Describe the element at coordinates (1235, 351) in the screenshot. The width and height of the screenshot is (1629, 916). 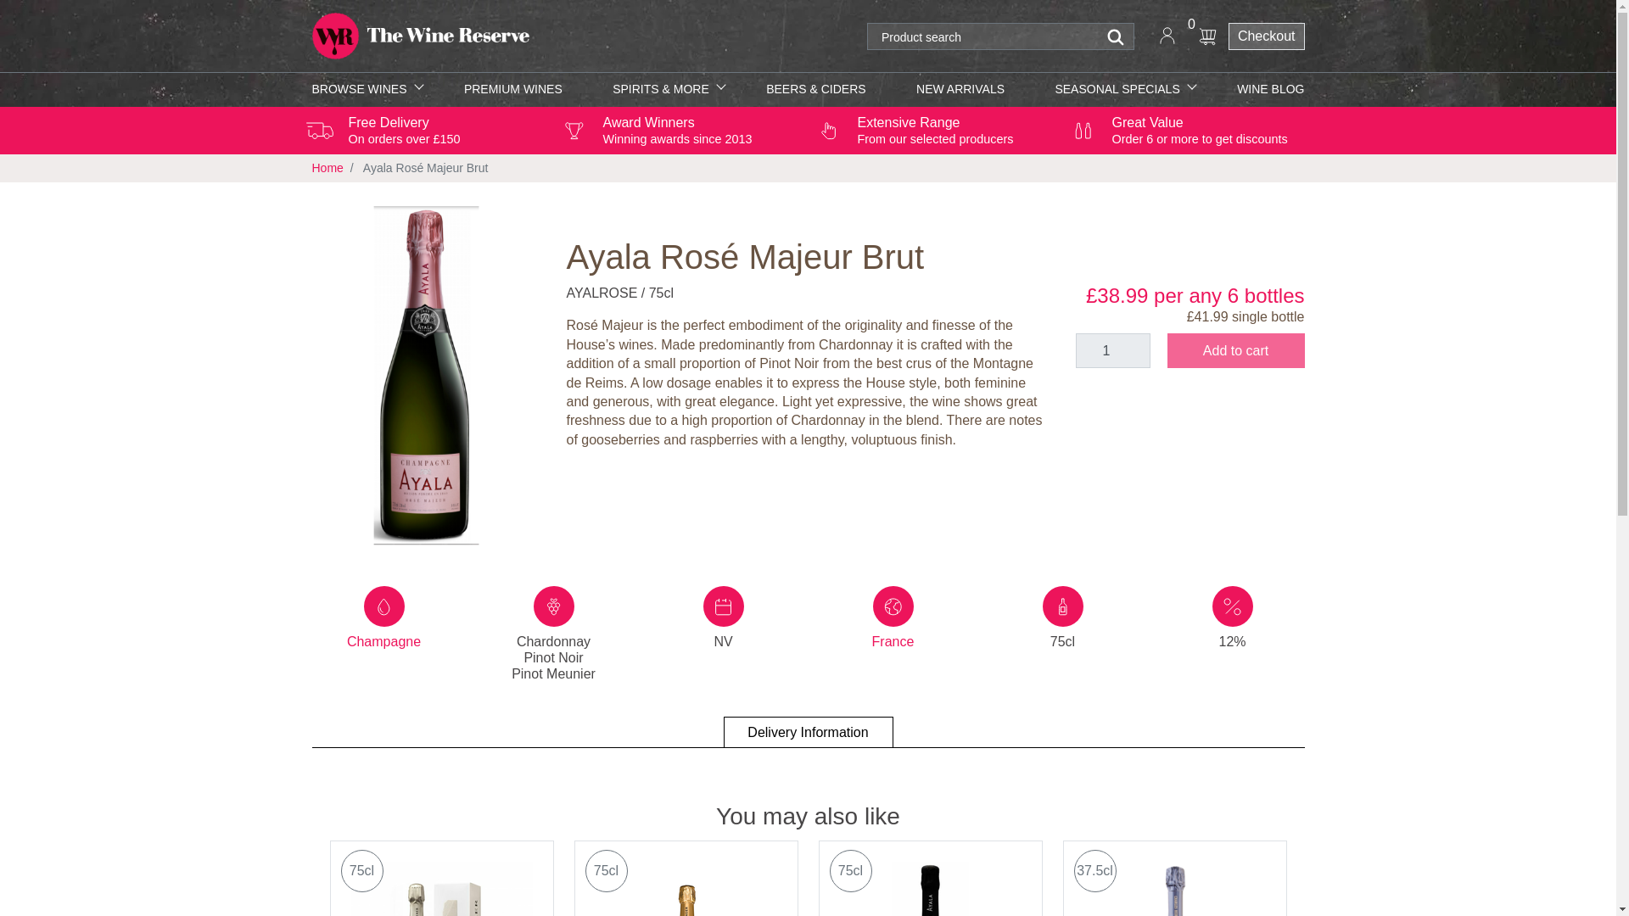
I see `Add to cart` at that location.